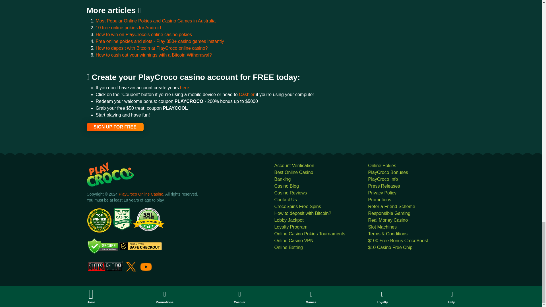  What do you see at coordinates (115, 127) in the screenshot?
I see `SIGN UP FOR FREE` at bounding box center [115, 127].